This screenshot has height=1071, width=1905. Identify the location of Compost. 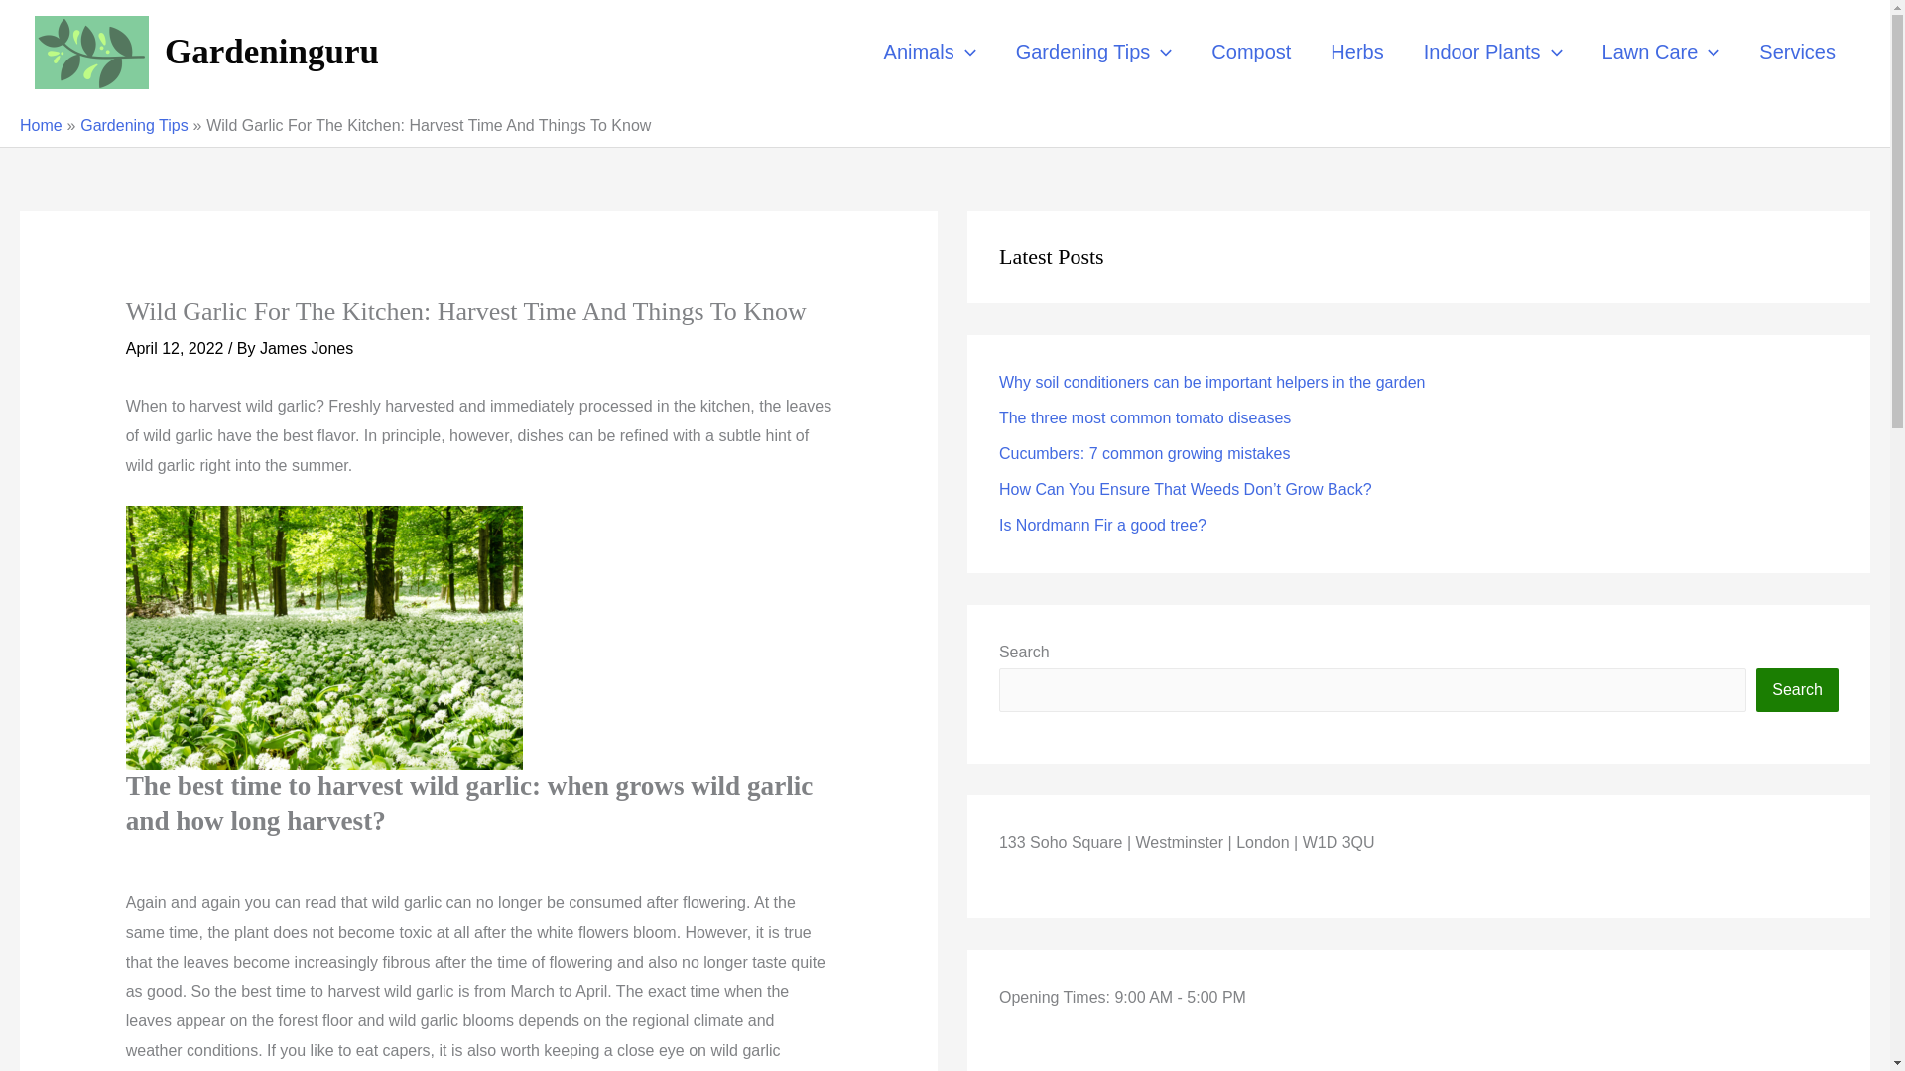
(1250, 52).